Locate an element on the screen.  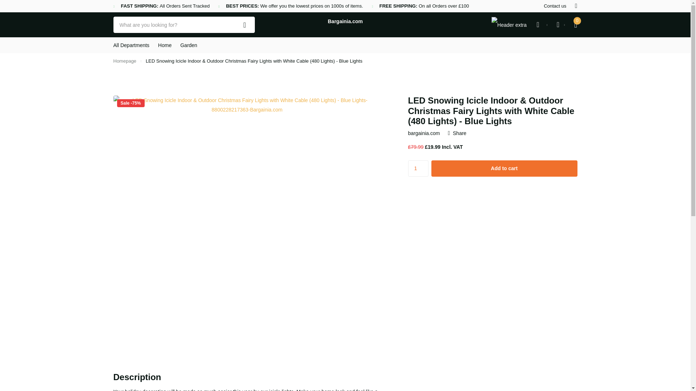
Garden is located at coordinates (188, 45).